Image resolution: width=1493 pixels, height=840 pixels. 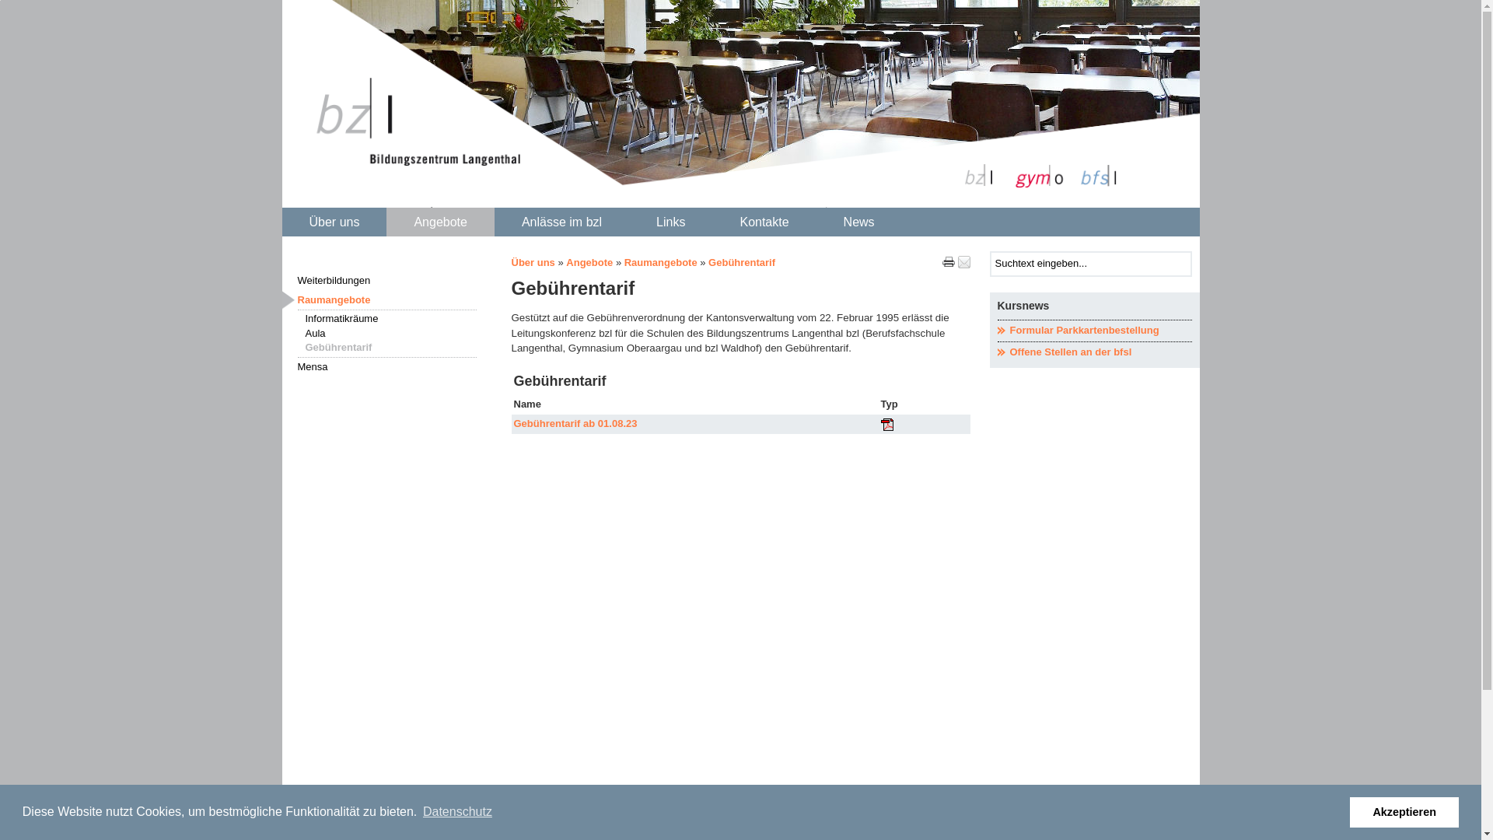 I want to click on Mensa, so click(x=386, y=367).